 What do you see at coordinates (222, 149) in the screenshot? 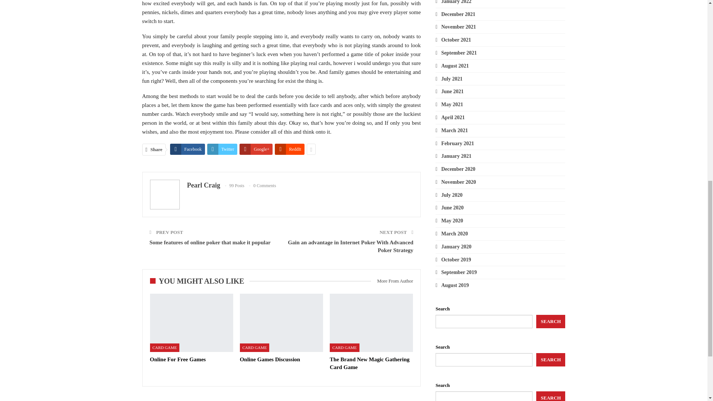
I see `Twitter` at bounding box center [222, 149].